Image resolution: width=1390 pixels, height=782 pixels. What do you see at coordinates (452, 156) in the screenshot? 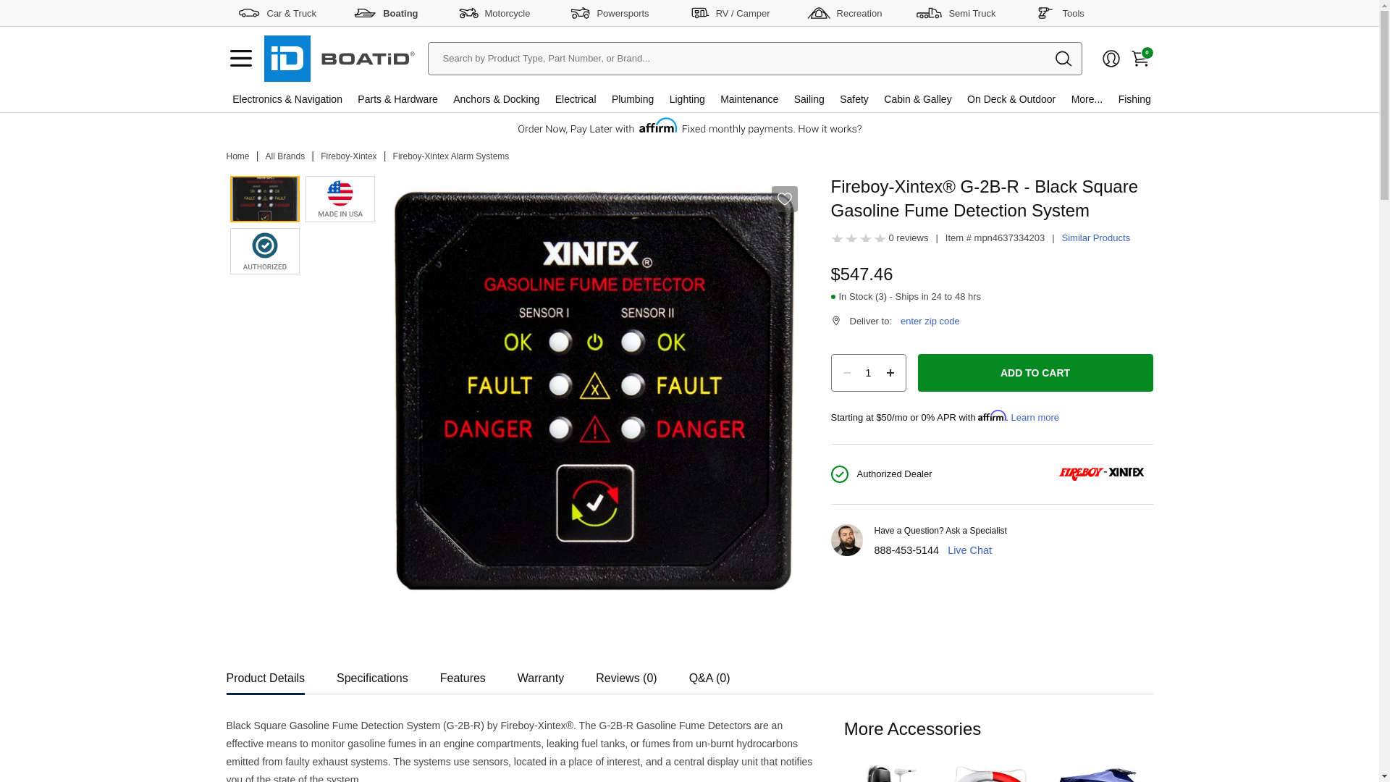
I see `Fireboy-Xintex Alarm Systems` at bounding box center [452, 156].